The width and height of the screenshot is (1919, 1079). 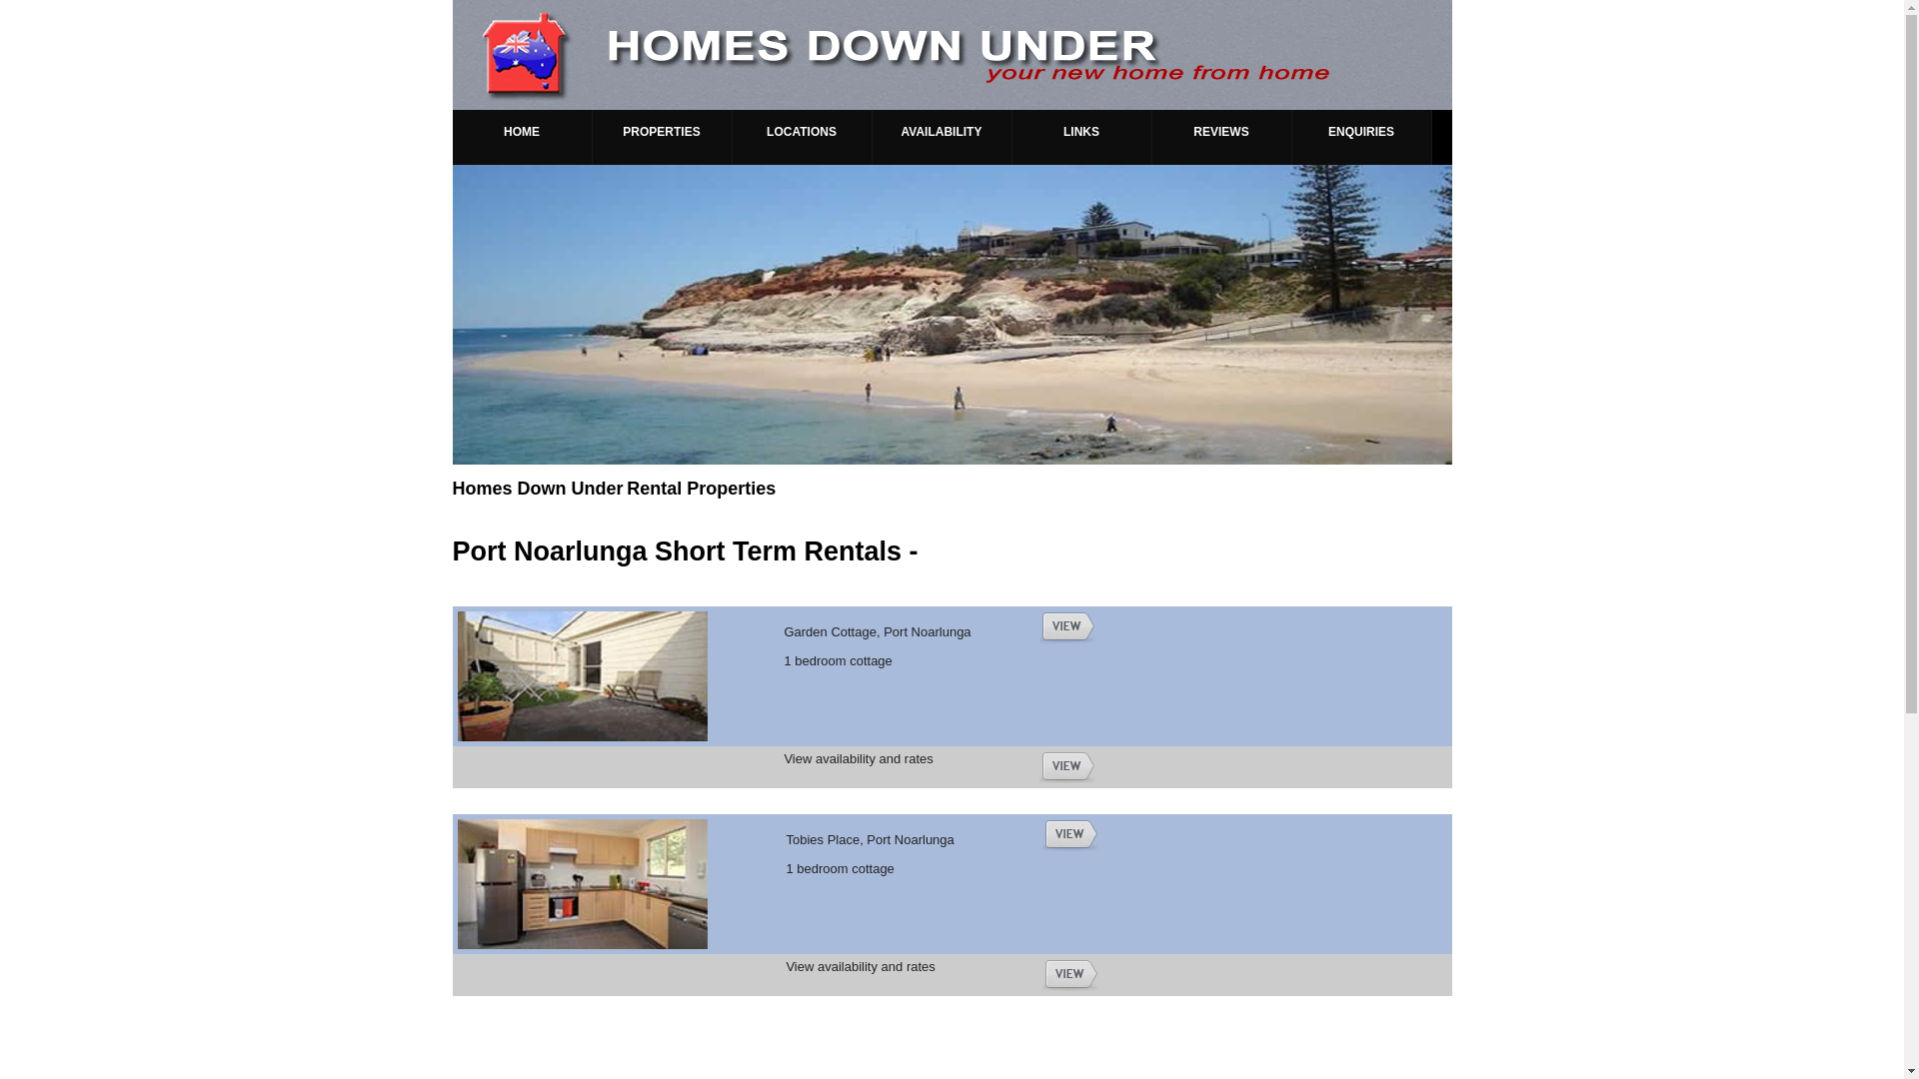 I want to click on REVIEWS, so click(x=1221, y=138).